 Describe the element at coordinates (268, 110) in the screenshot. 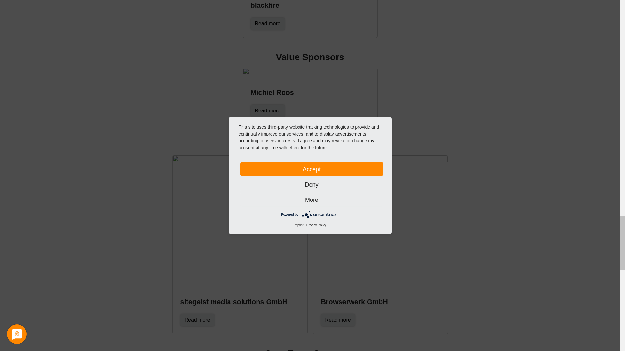

I see `Read more` at that location.